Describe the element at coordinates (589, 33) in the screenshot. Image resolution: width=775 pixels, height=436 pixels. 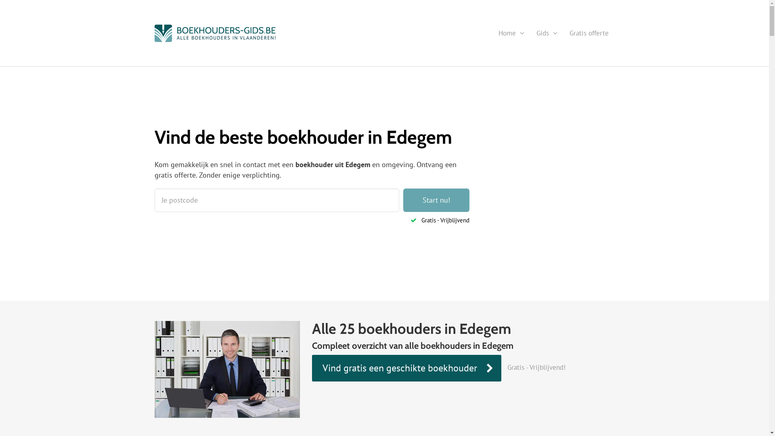
I see `Gratis offerte` at that location.